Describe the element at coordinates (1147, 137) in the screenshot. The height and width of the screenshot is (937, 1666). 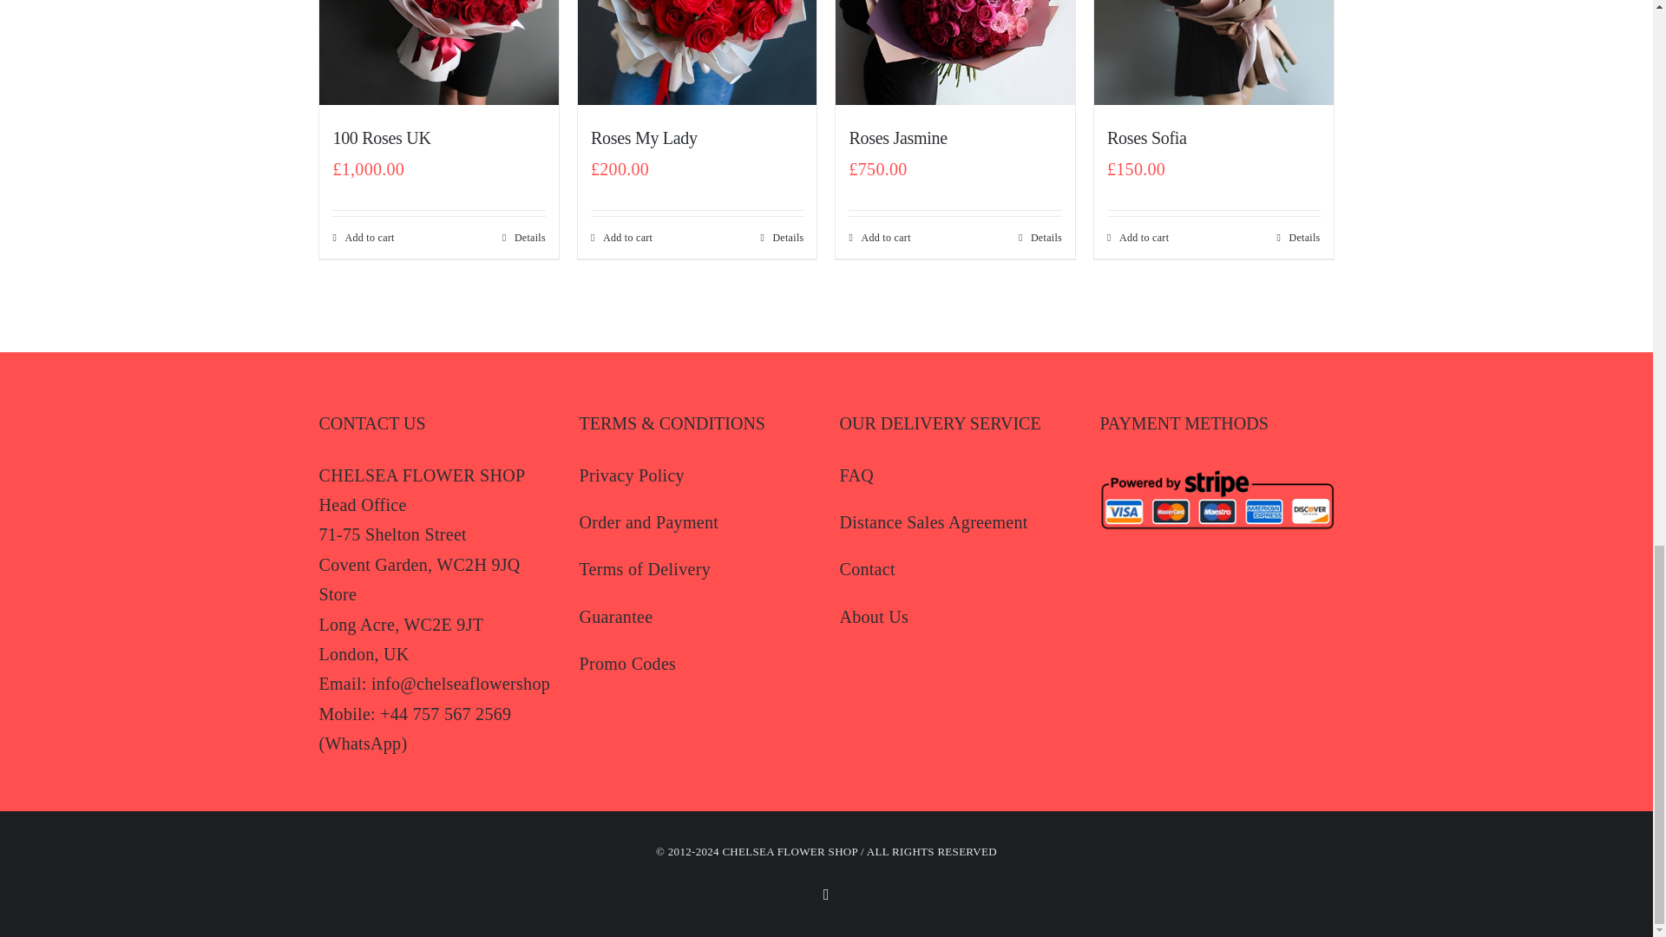
I see `Roses Sofia` at that location.